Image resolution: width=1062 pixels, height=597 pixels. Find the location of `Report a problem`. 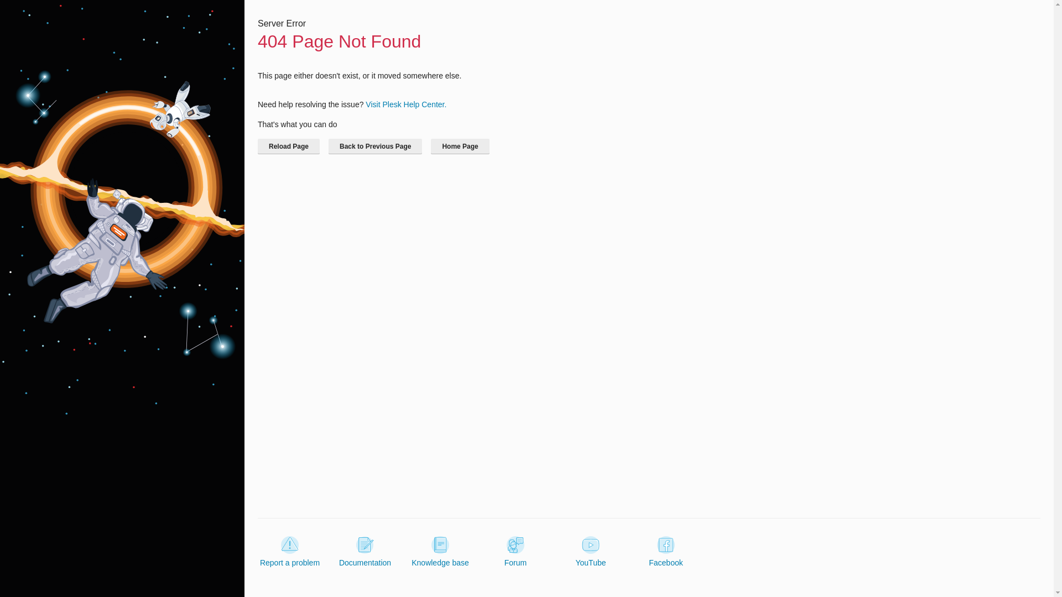

Report a problem is located at coordinates (290, 552).